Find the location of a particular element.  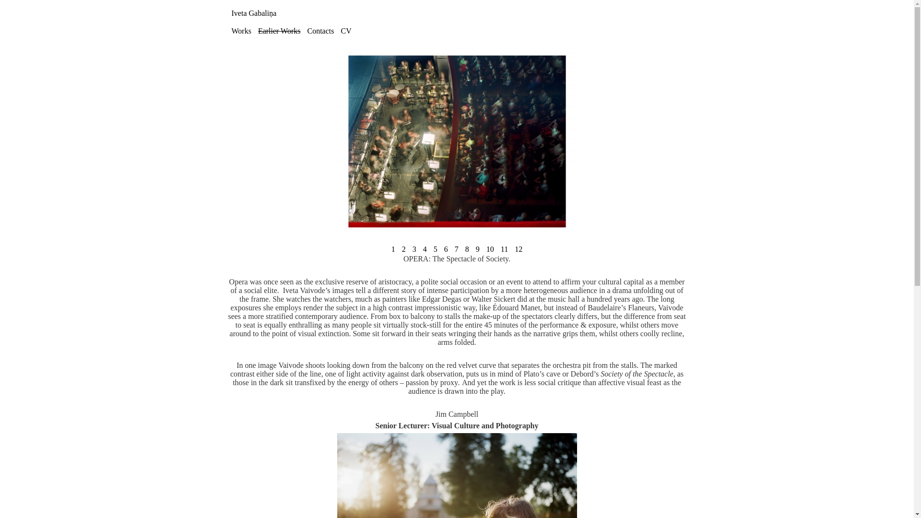

2 is located at coordinates (404, 249).